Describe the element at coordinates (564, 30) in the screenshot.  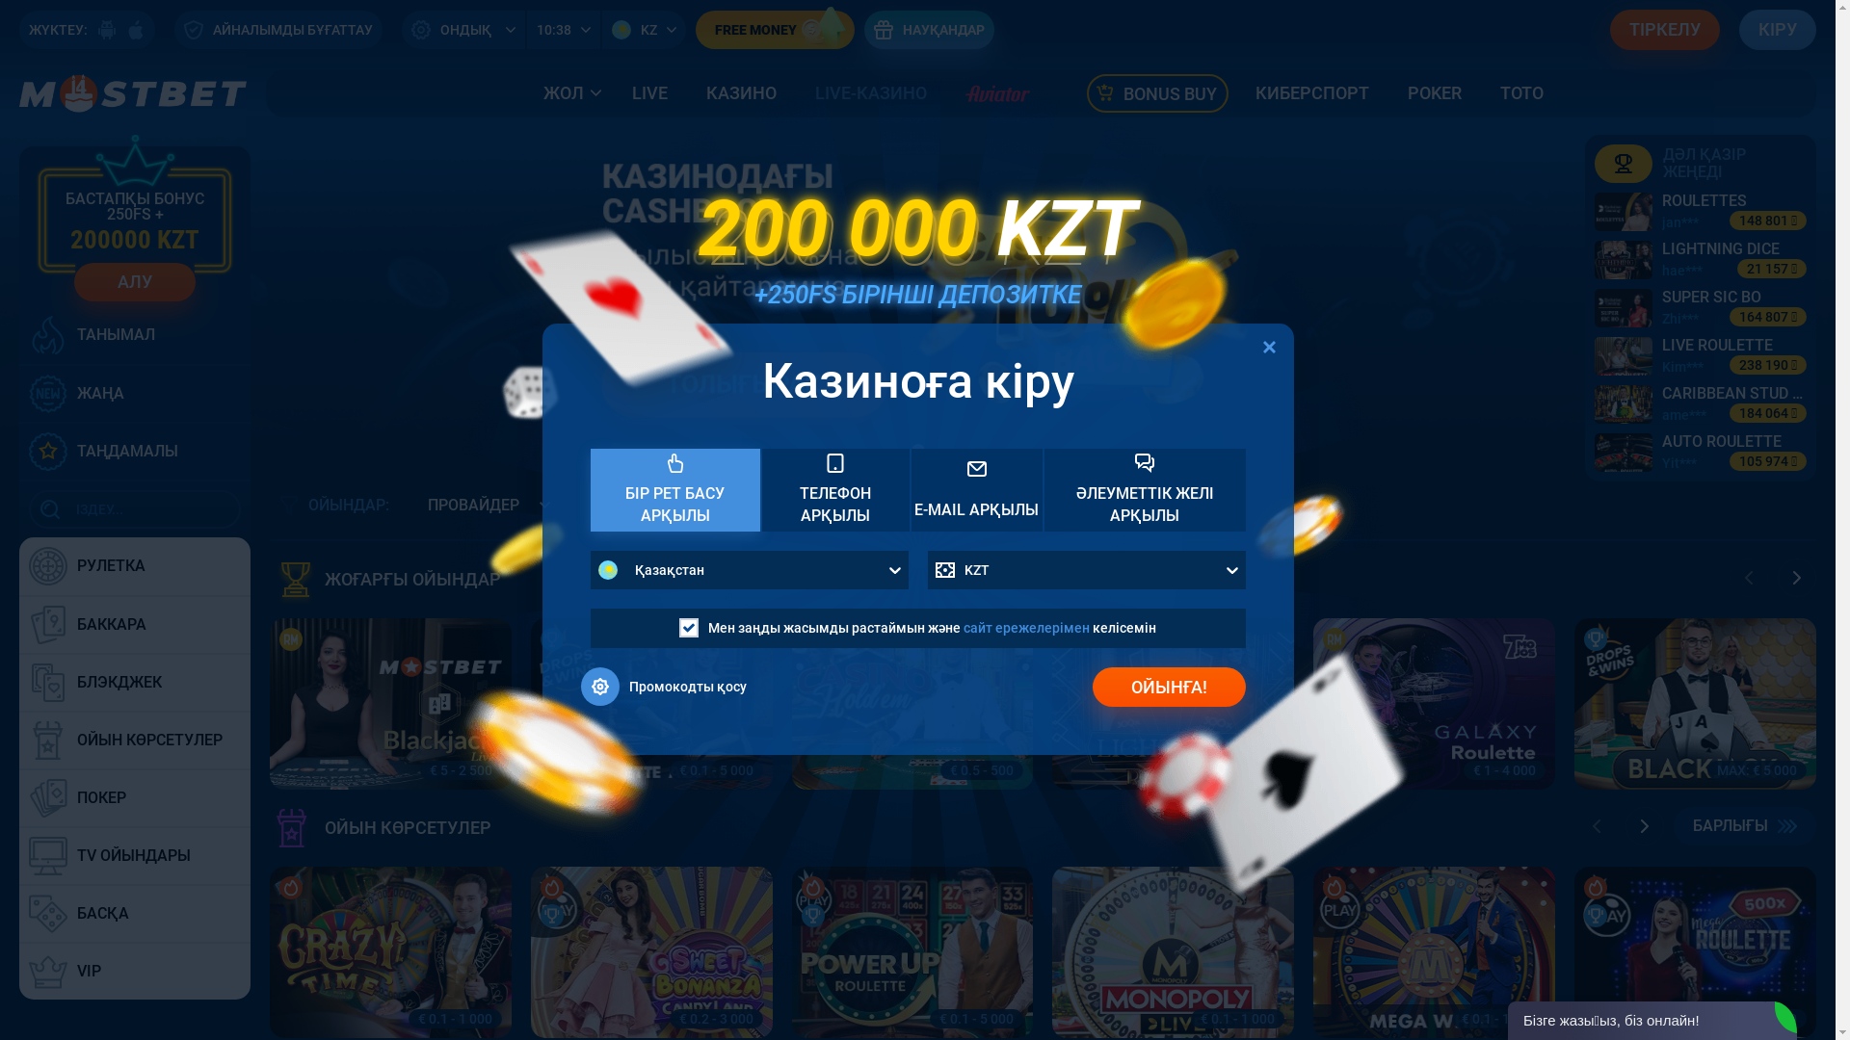
I see `10:38` at that location.